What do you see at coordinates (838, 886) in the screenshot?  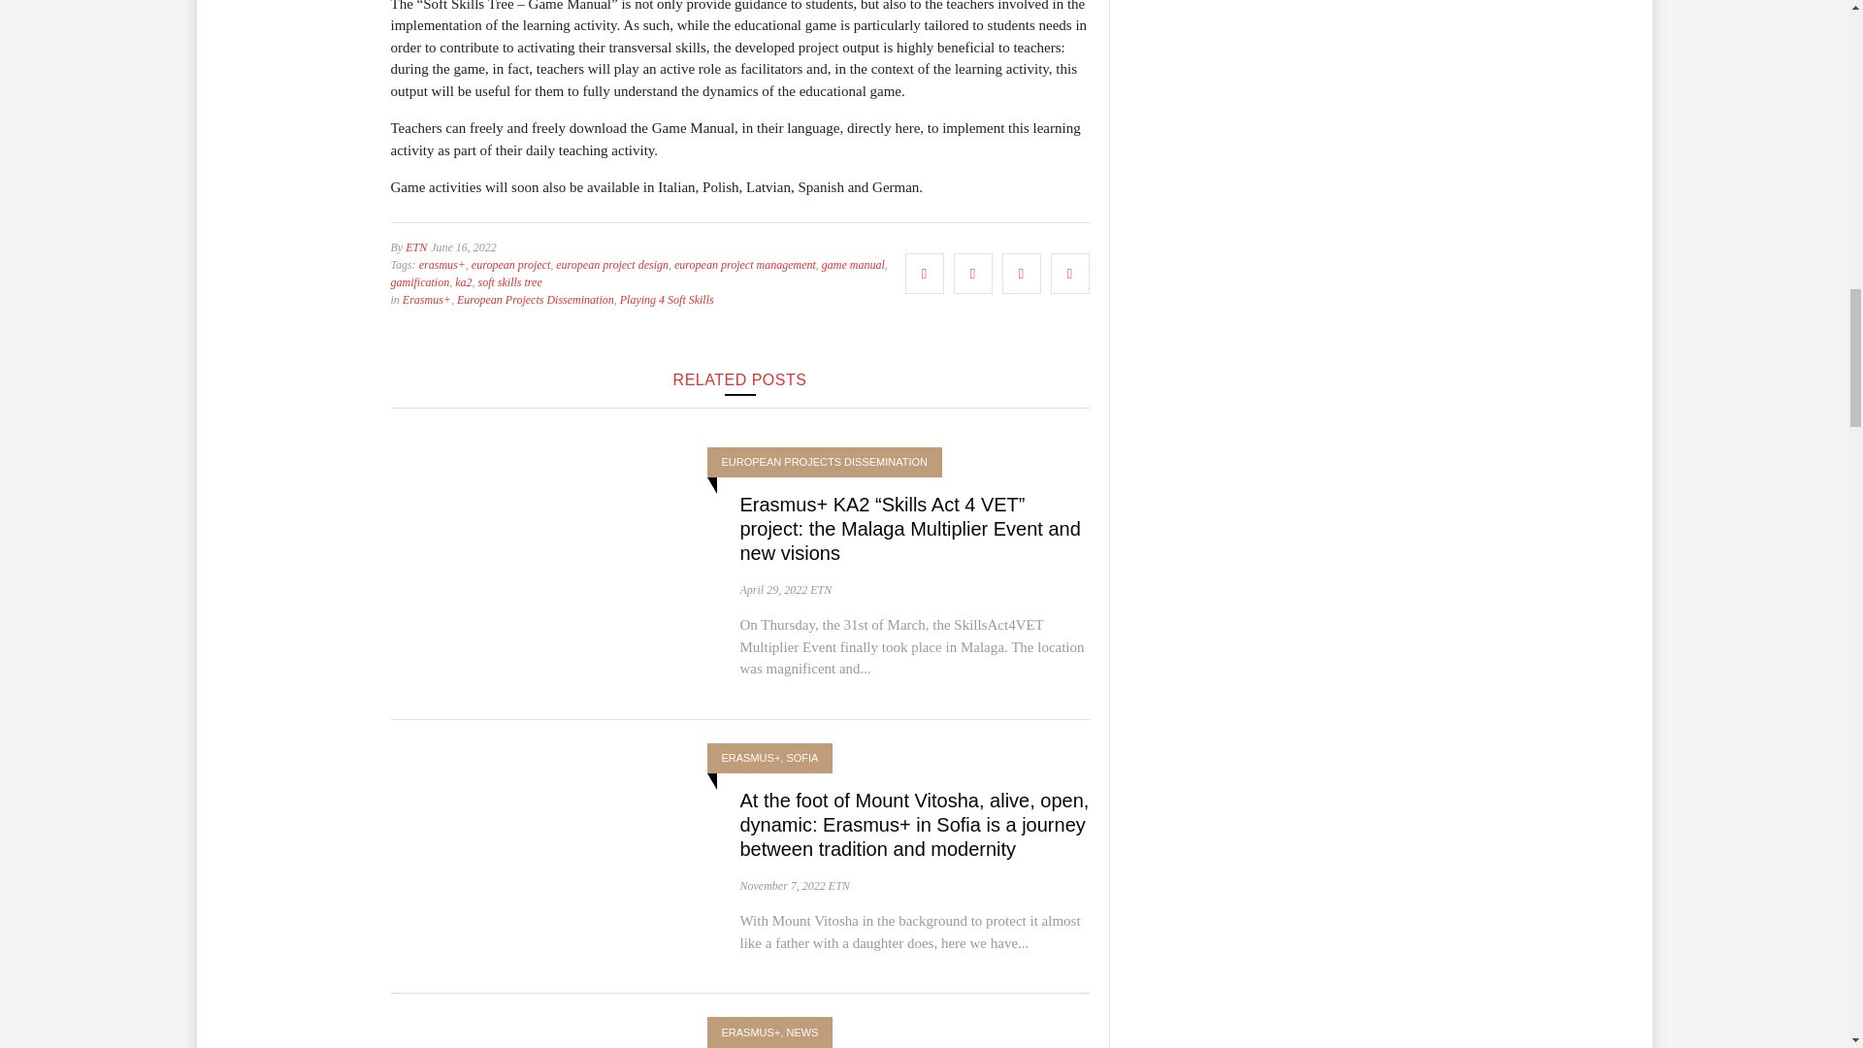 I see `Posts by ETN` at bounding box center [838, 886].